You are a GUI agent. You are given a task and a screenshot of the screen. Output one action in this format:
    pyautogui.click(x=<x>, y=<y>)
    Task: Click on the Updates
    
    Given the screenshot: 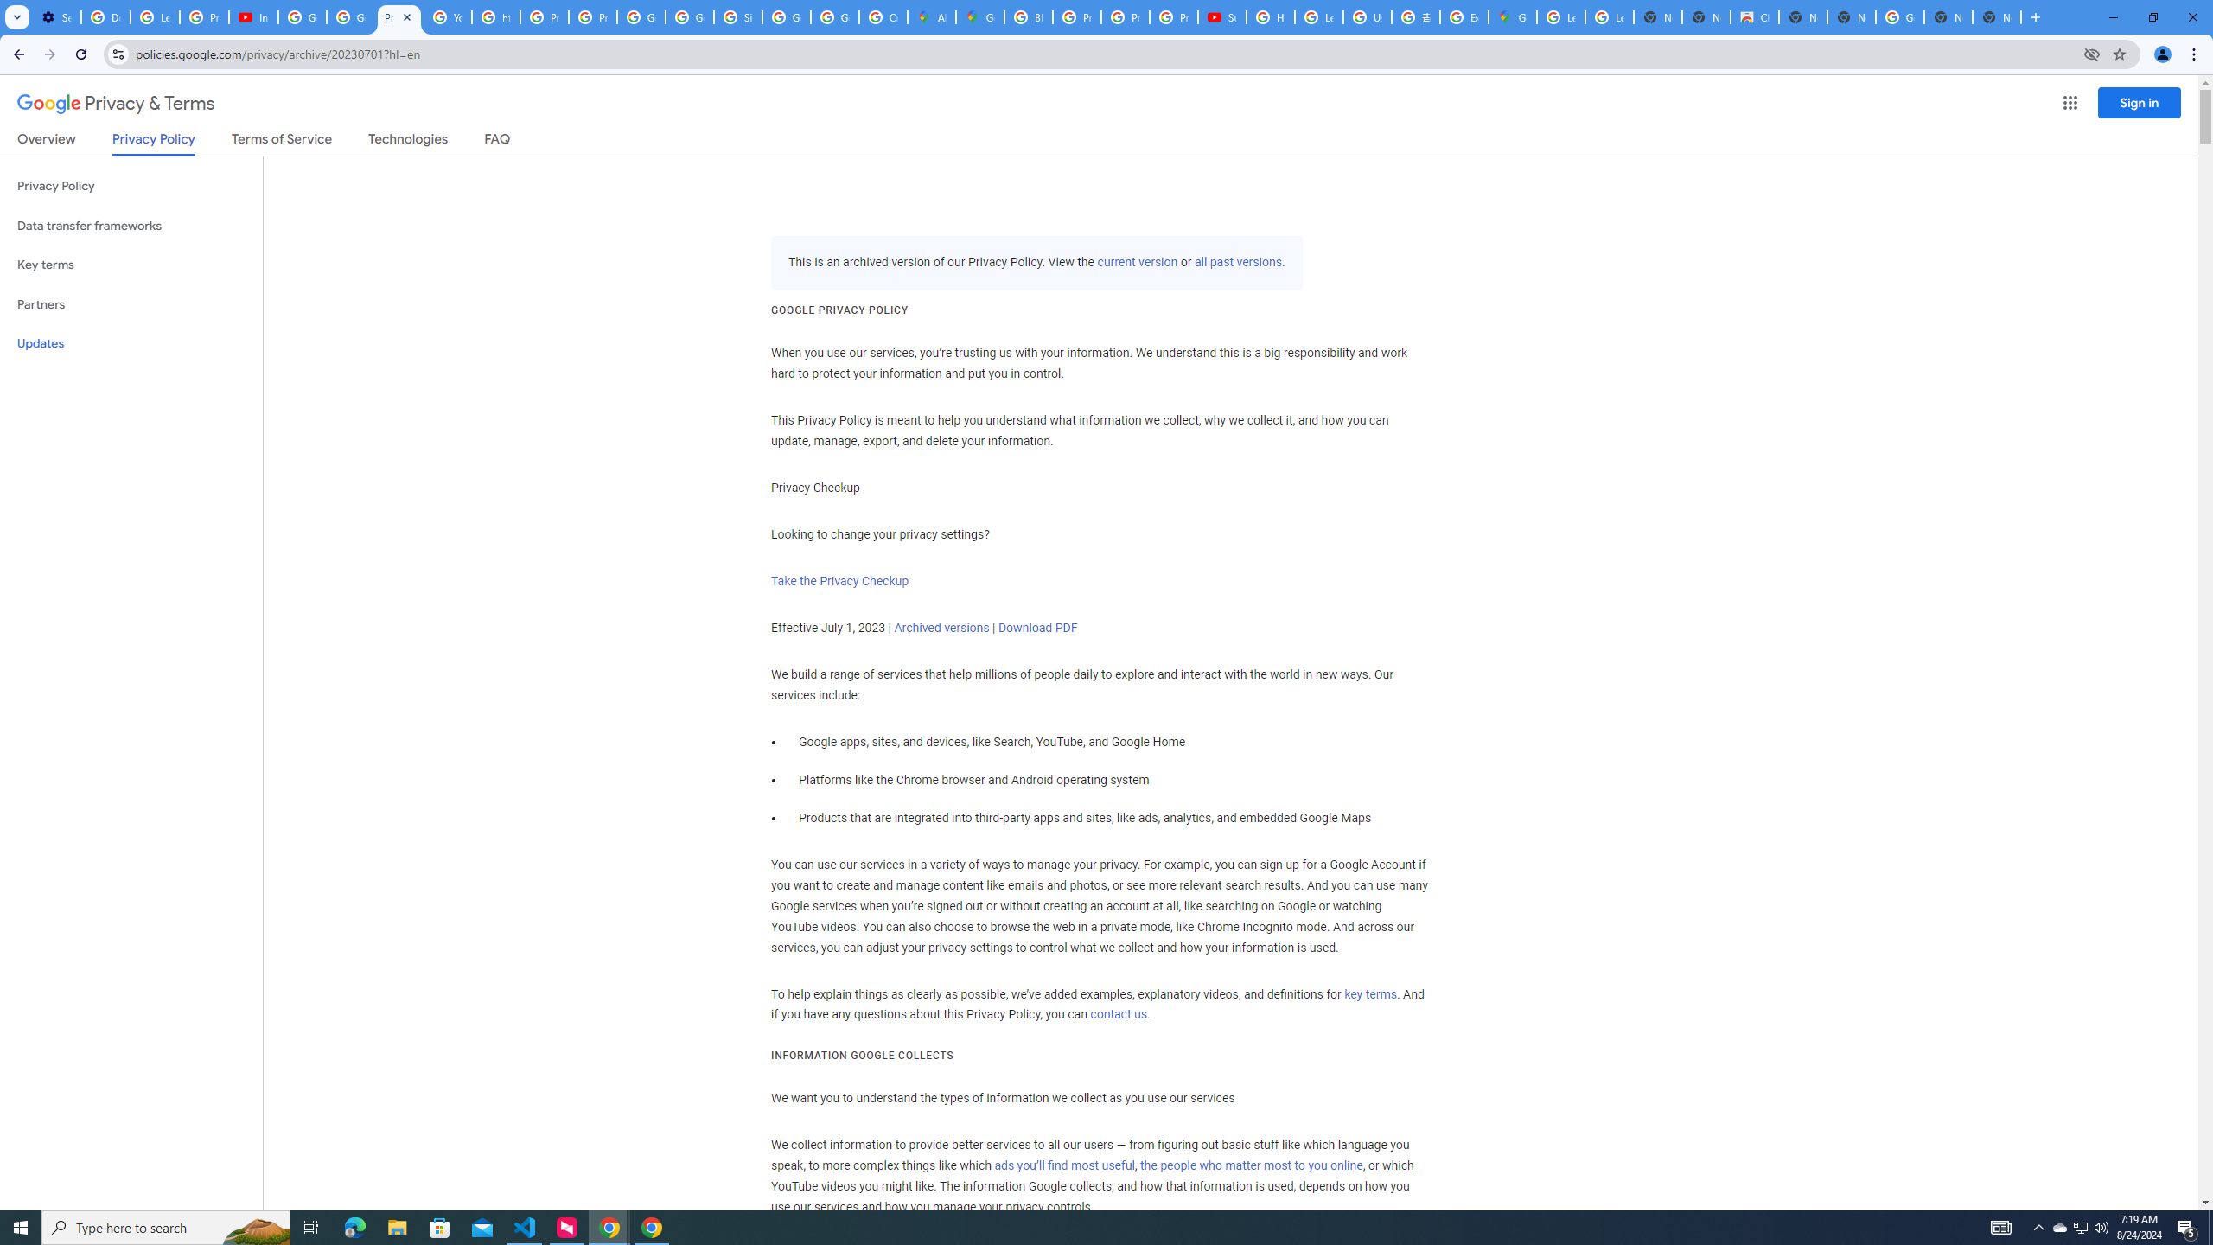 What is the action you would take?
    pyautogui.click(x=131, y=343)
    